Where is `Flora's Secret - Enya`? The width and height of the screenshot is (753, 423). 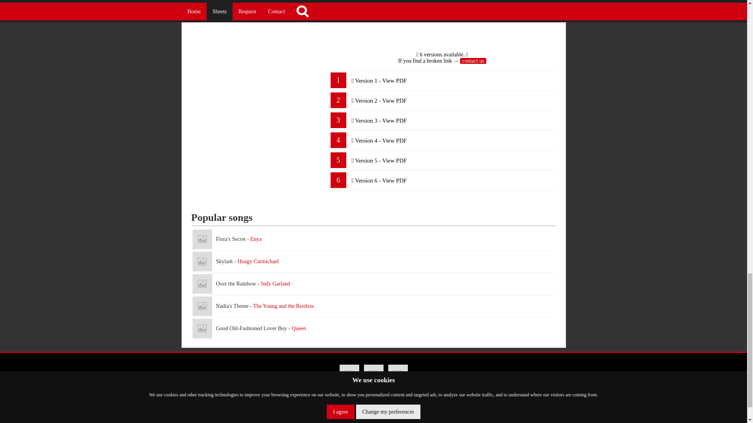 Flora's Secret - Enya is located at coordinates (202, 239).